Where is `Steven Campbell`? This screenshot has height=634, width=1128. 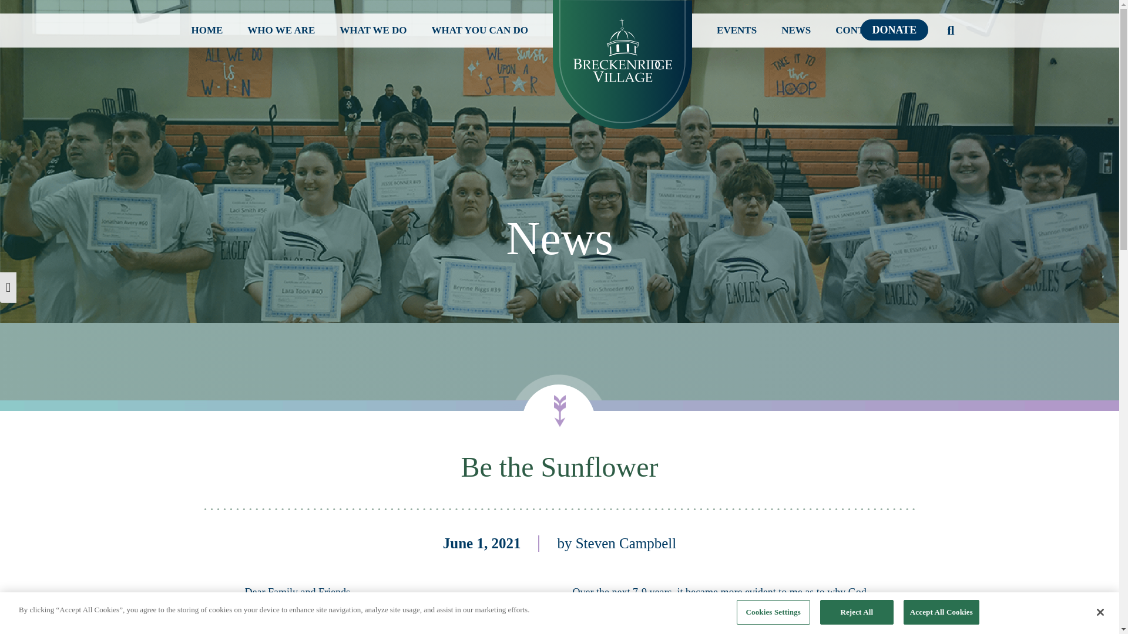
Steven Campbell is located at coordinates (626, 542).